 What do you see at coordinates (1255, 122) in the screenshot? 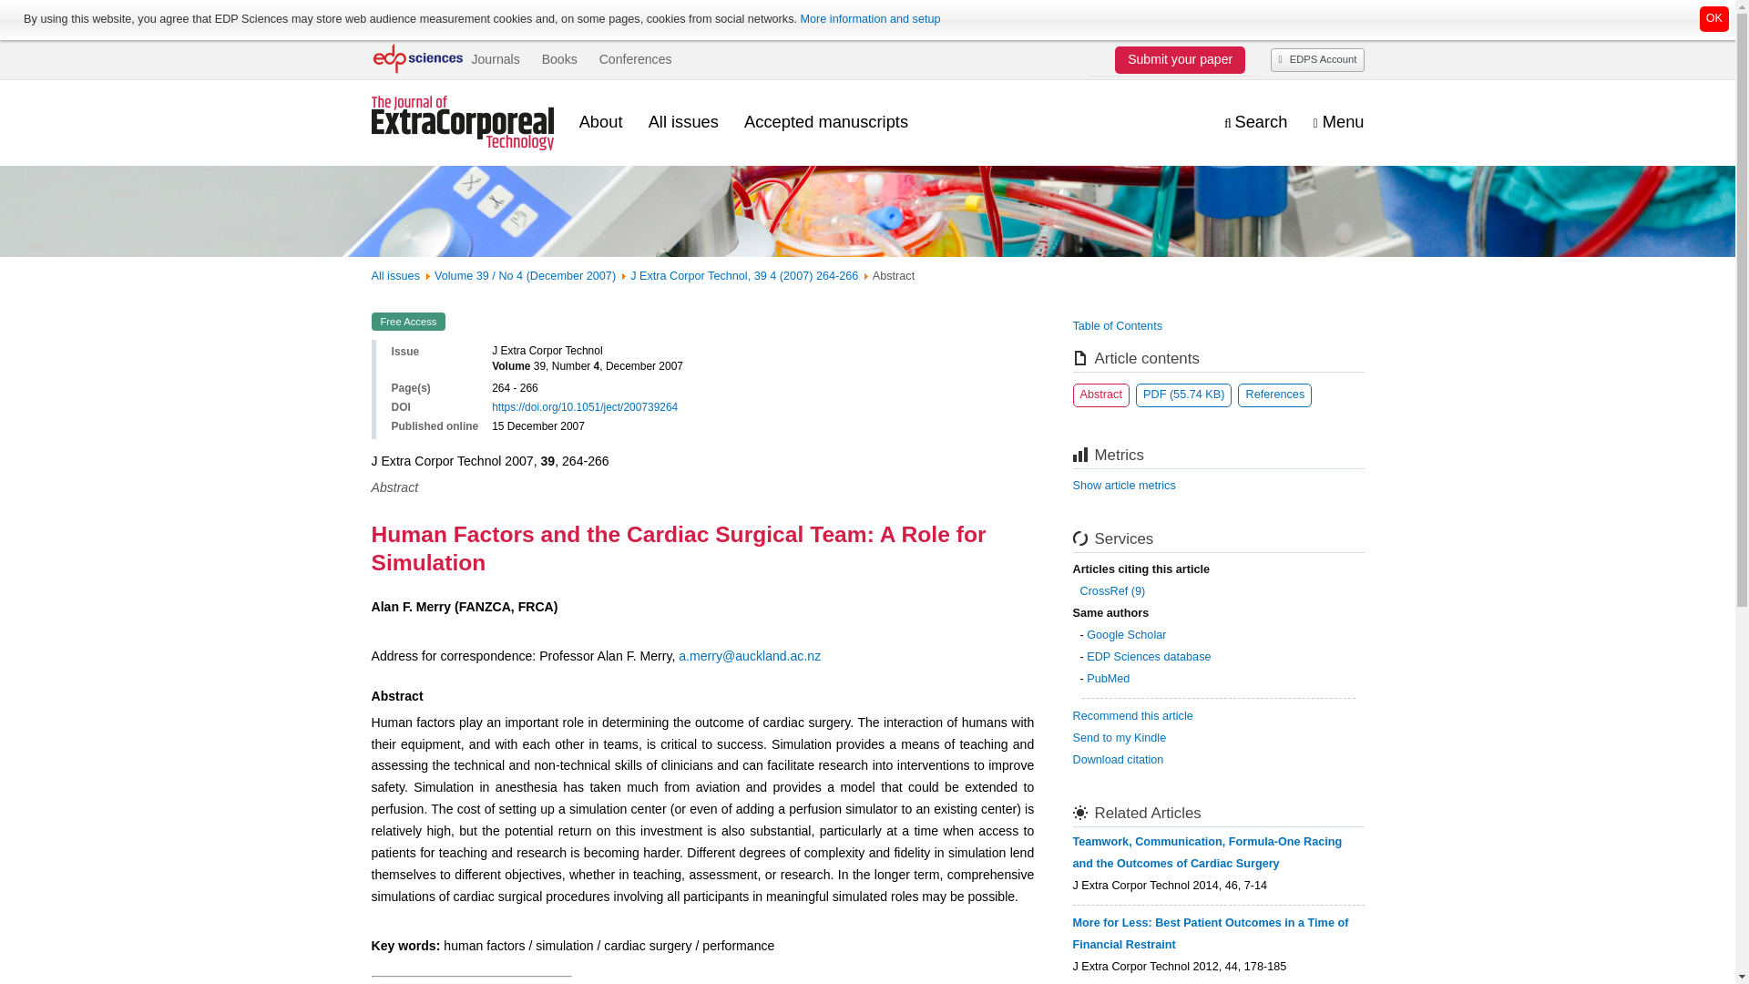
I see `Display the search engine` at bounding box center [1255, 122].